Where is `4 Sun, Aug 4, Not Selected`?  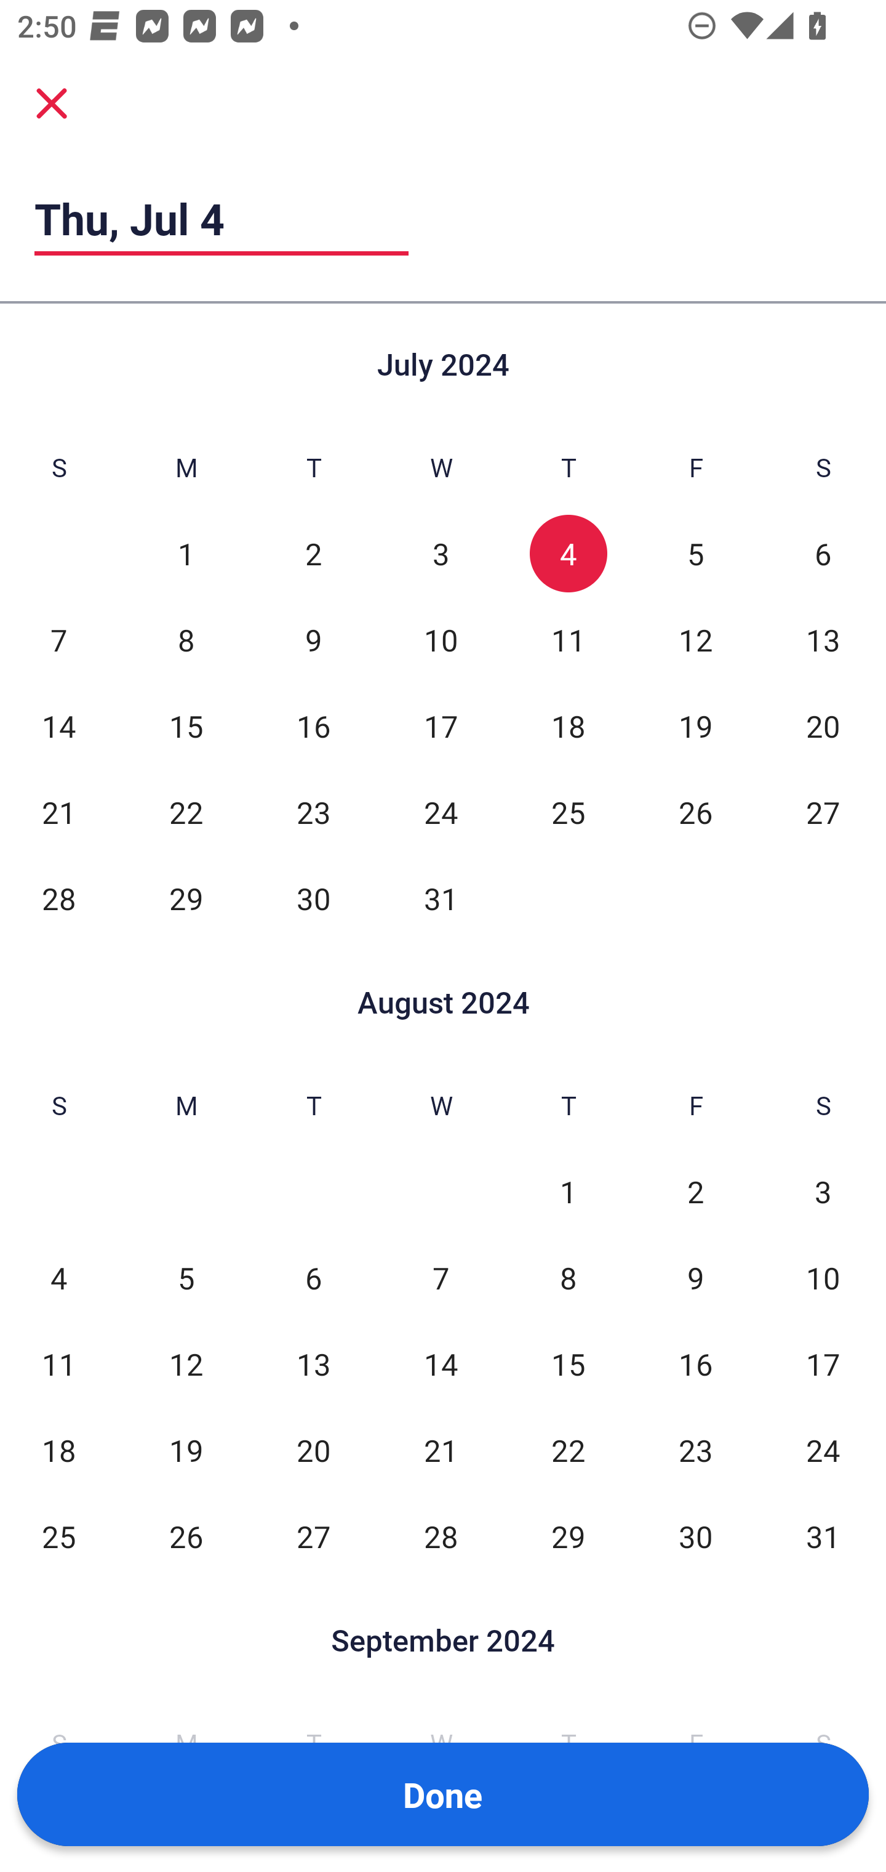 4 Sun, Aug 4, Not Selected is located at coordinates (58, 1278).